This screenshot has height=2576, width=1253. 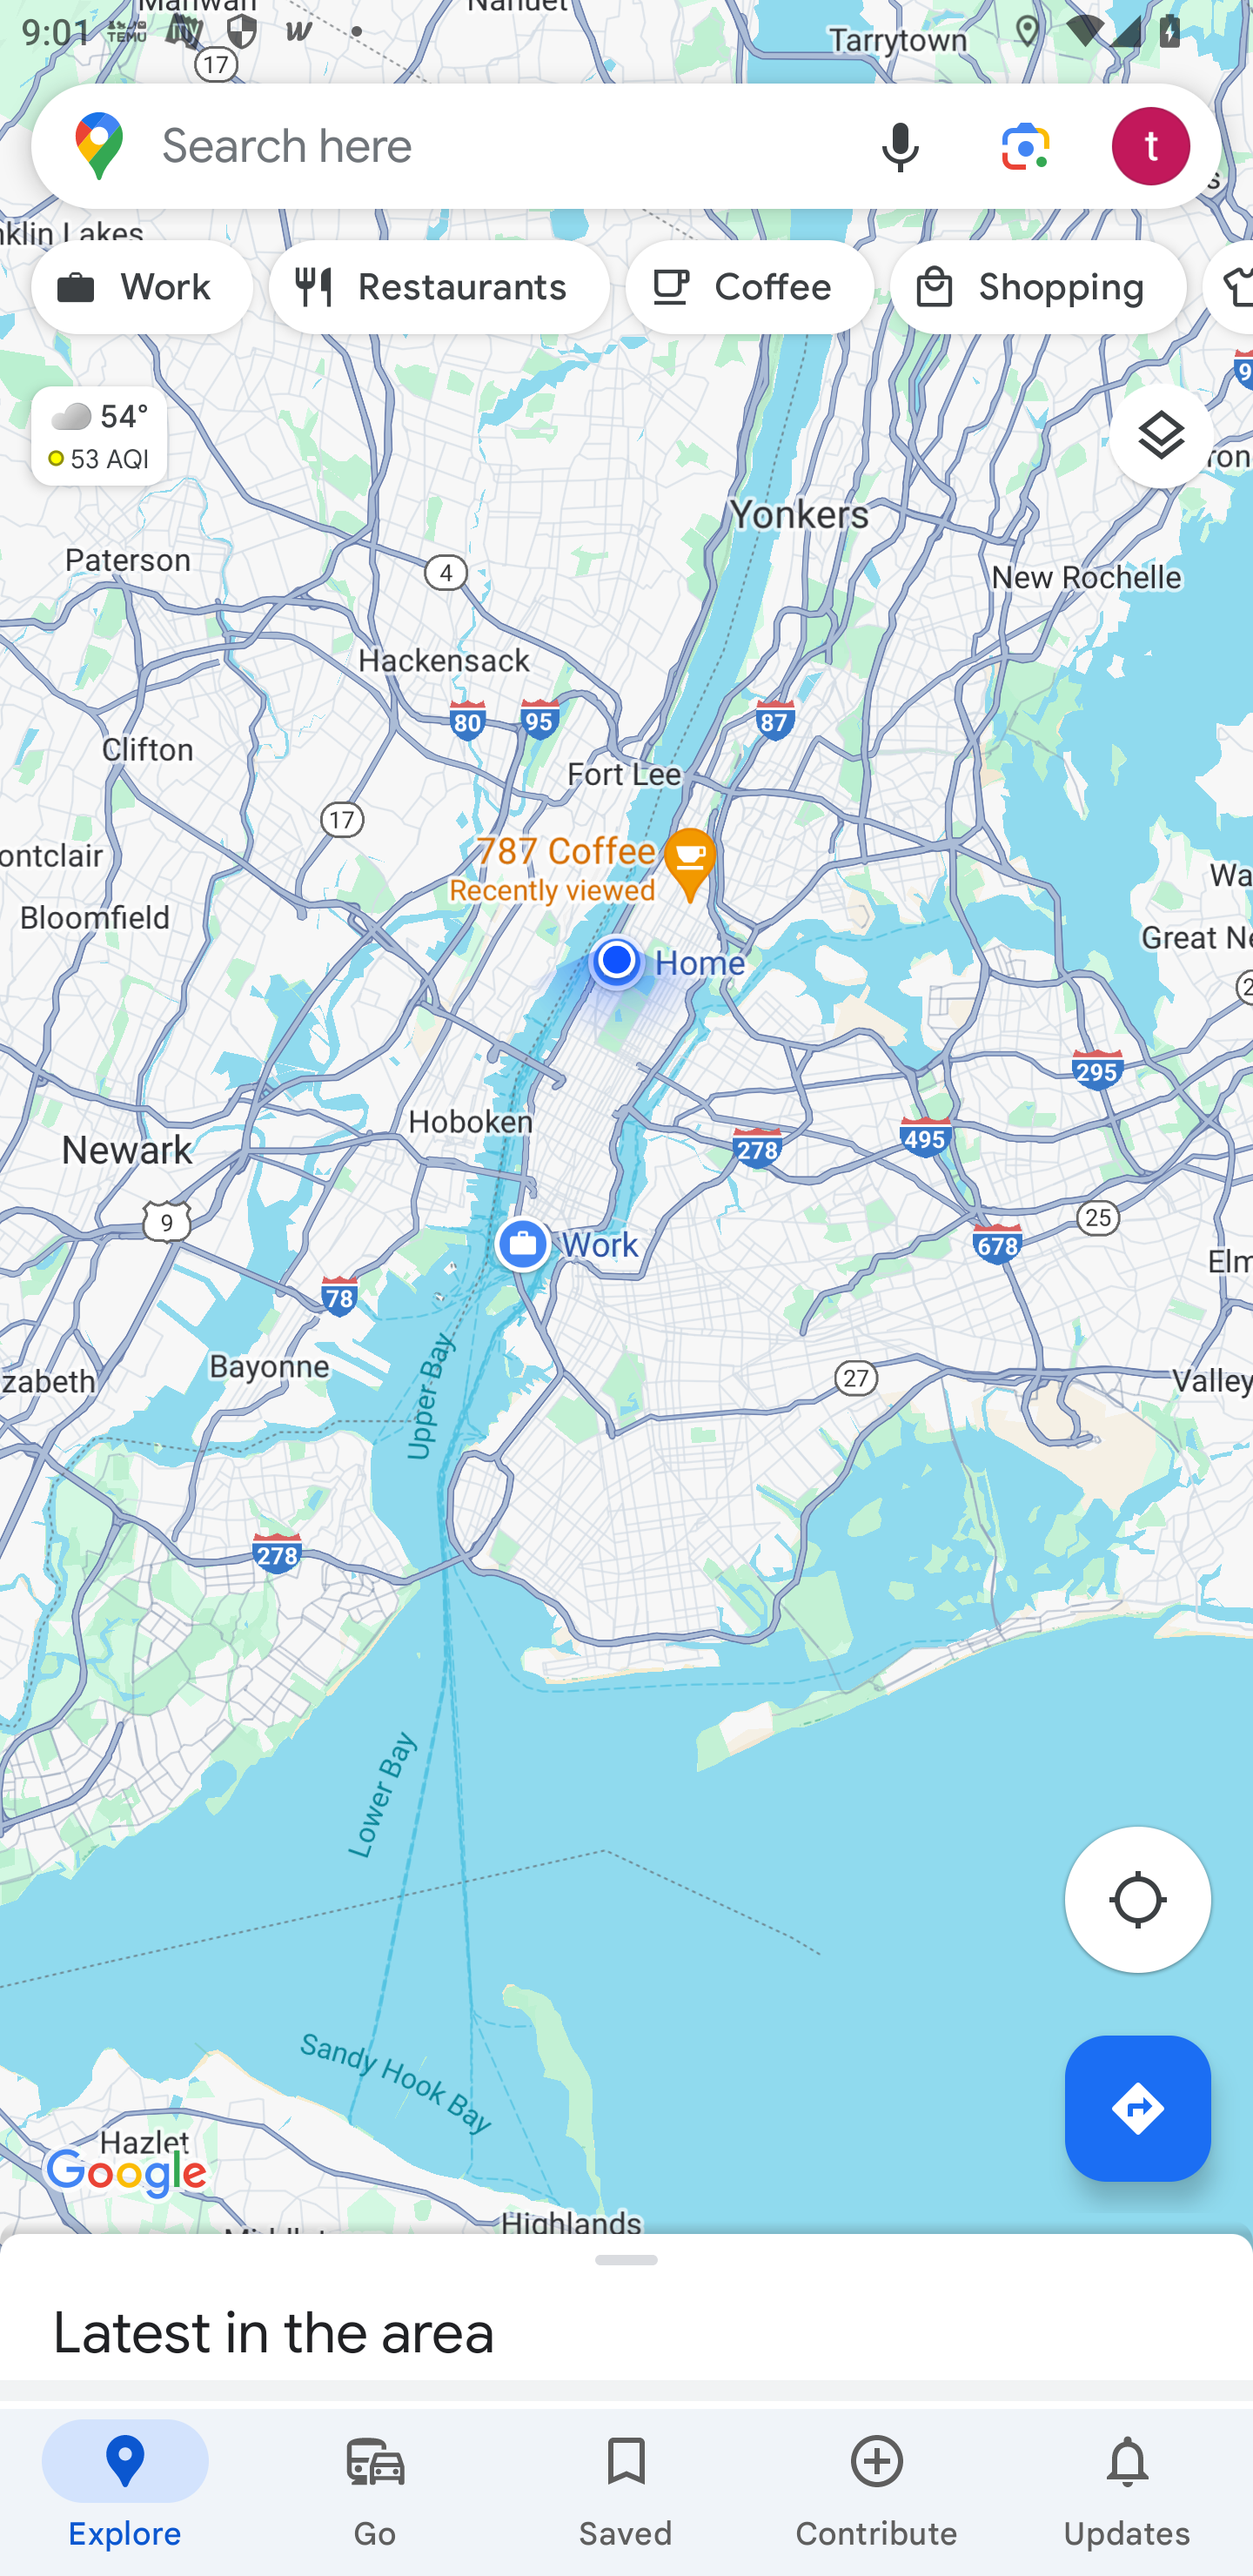 What do you see at coordinates (1026, 144) in the screenshot?
I see `Lens in Maps` at bounding box center [1026, 144].